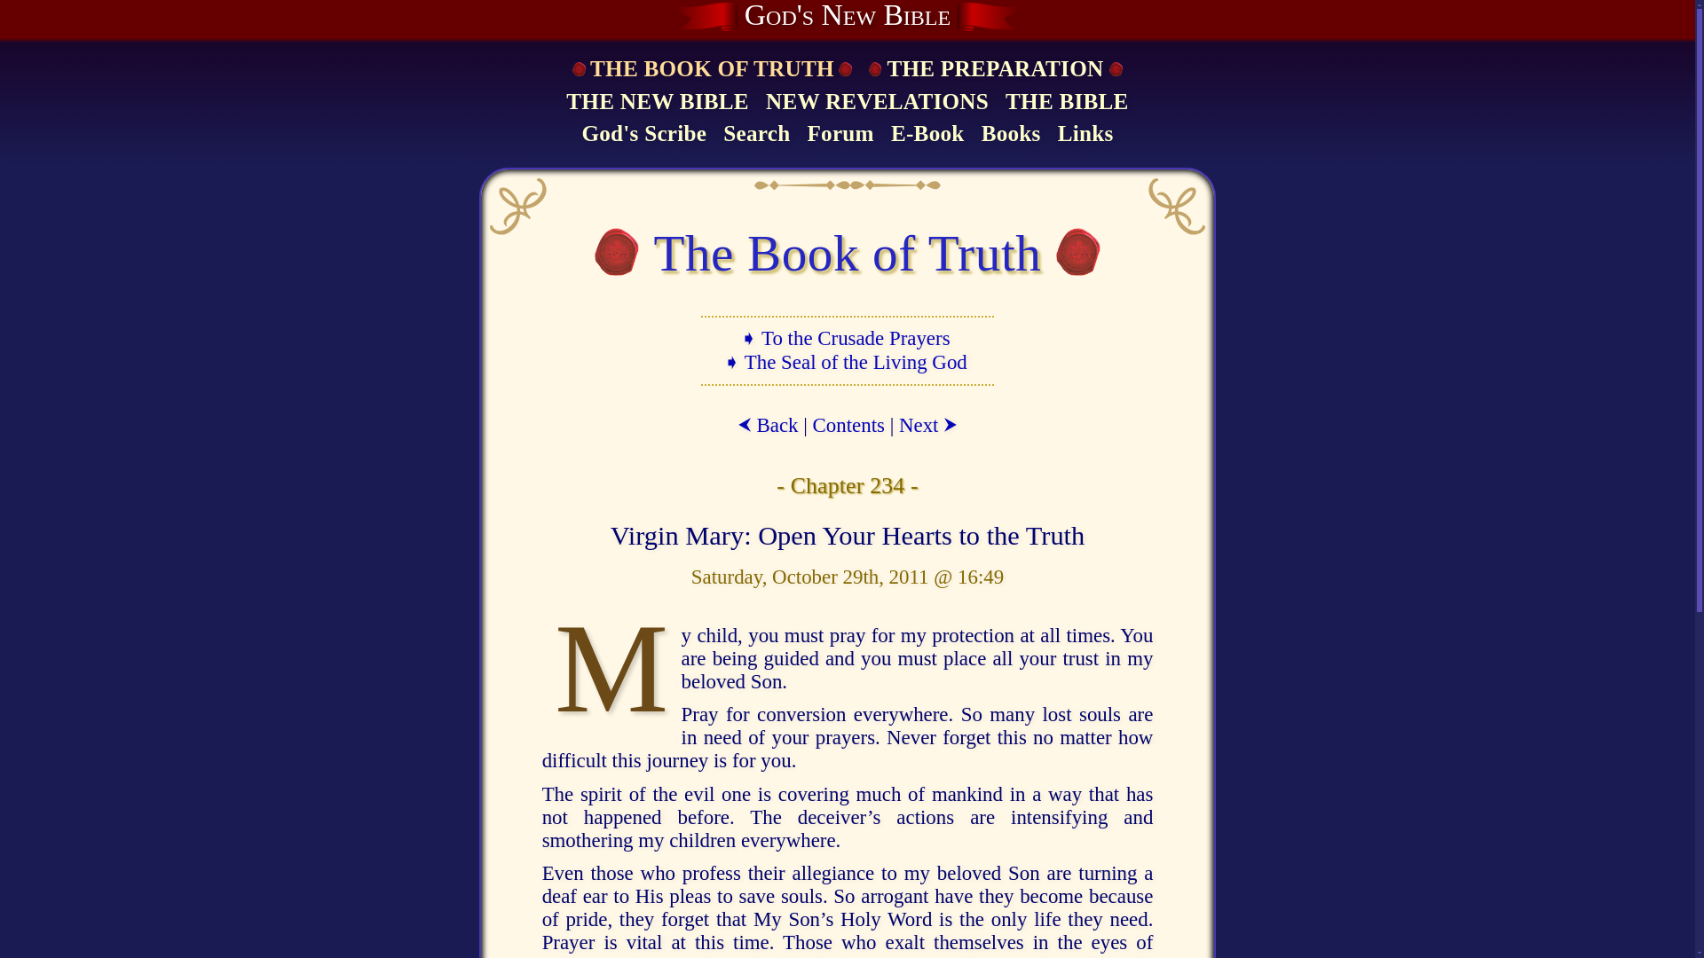  What do you see at coordinates (711, 69) in the screenshot?
I see `THE BOOK OF TRUTH` at bounding box center [711, 69].